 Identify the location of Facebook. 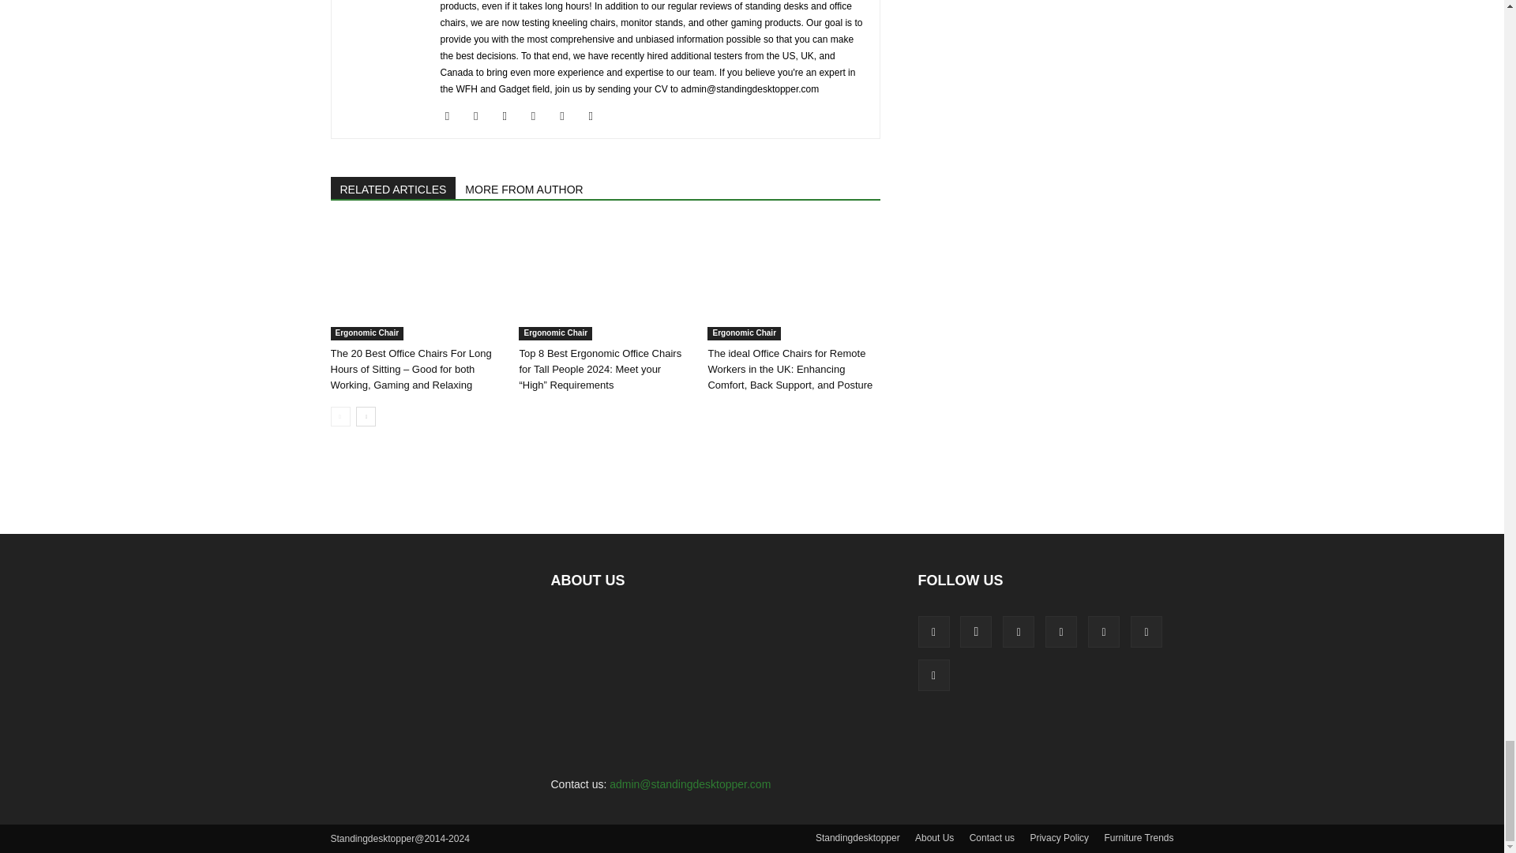
(453, 115).